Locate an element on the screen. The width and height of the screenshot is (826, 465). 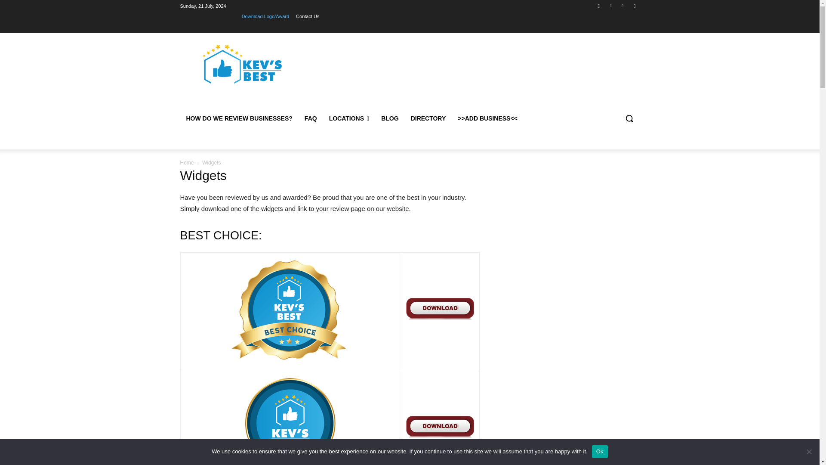
Contact Us is located at coordinates (307, 16).